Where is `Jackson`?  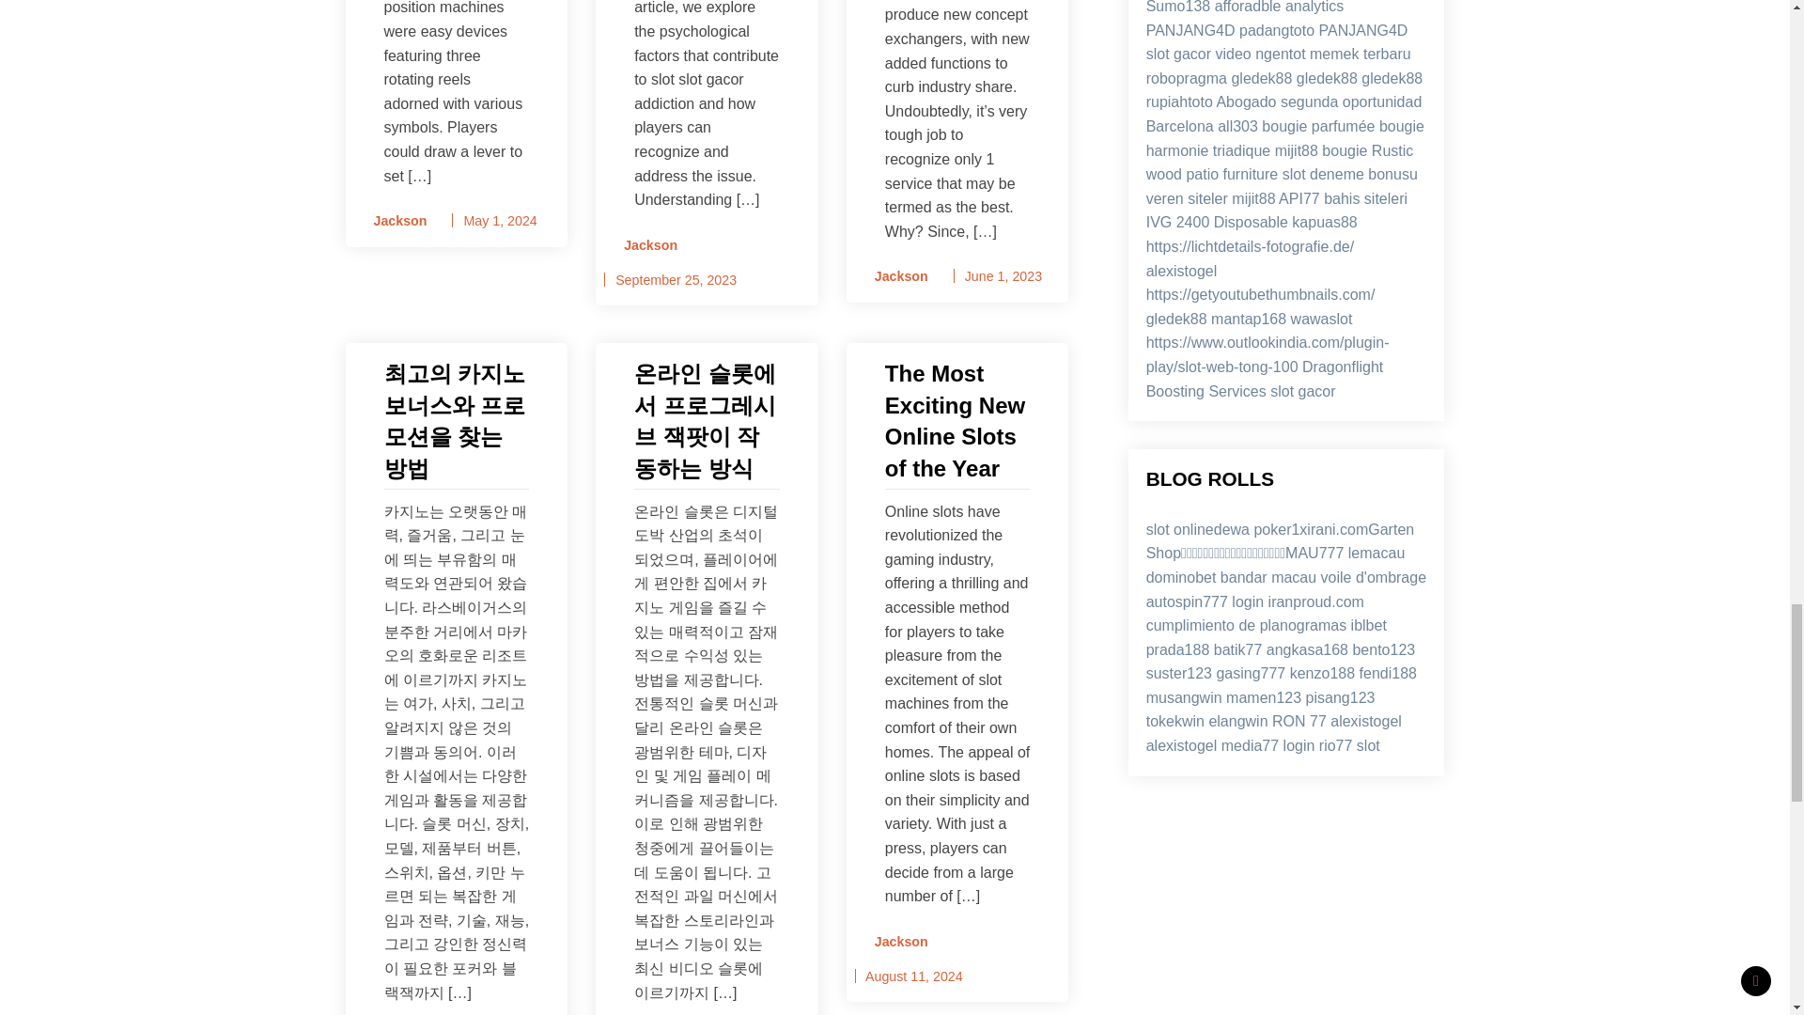 Jackson is located at coordinates (395, 221).